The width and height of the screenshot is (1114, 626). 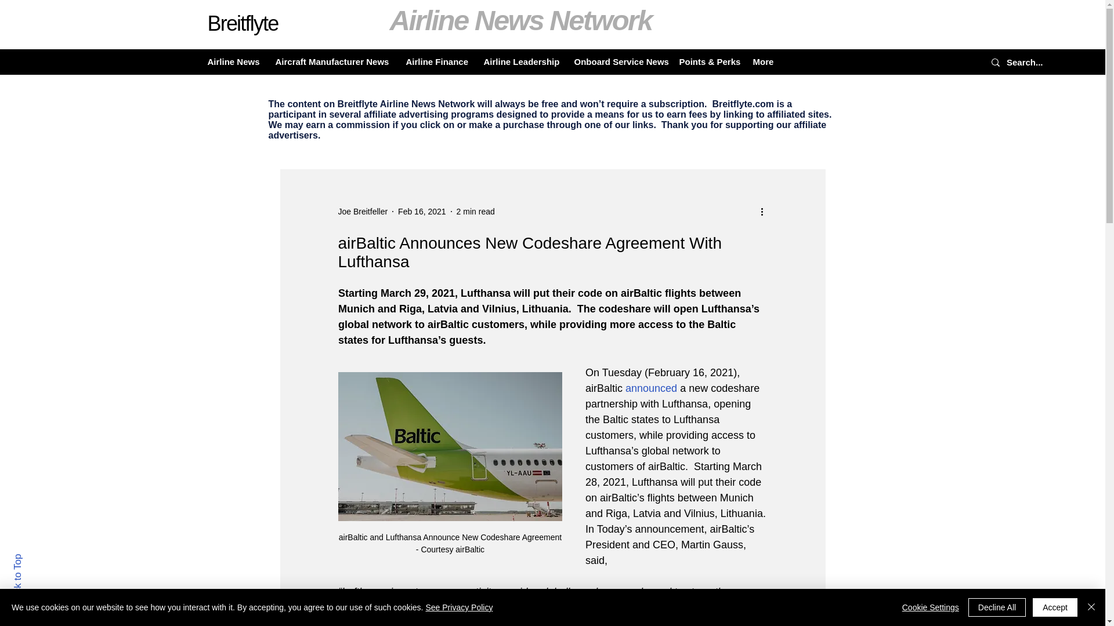 What do you see at coordinates (476, 211) in the screenshot?
I see `2 min read` at bounding box center [476, 211].